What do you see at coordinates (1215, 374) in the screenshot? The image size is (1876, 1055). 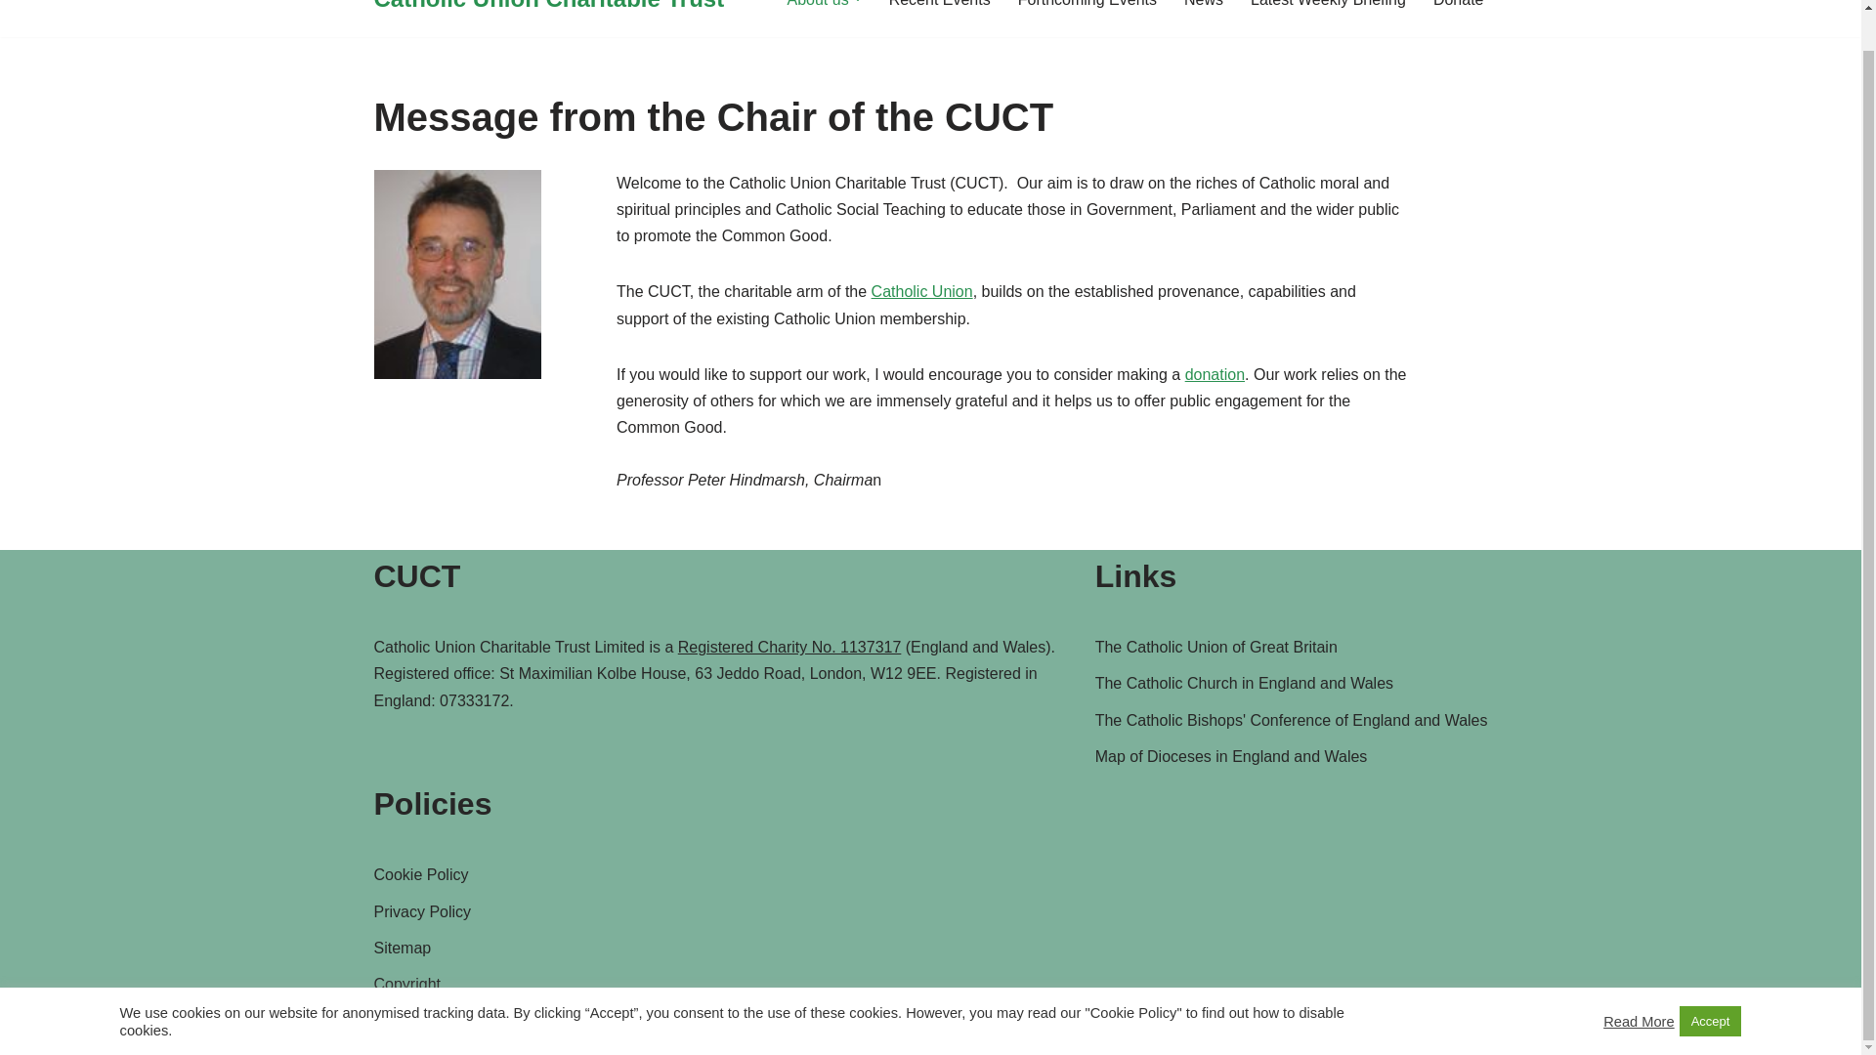 I see `donation` at bounding box center [1215, 374].